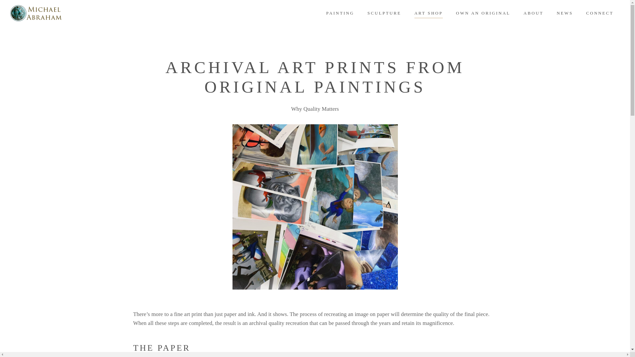 Image resolution: width=635 pixels, height=357 pixels. What do you see at coordinates (564, 13) in the screenshot?
I see `NEWS` at bounding box center [564, 13].